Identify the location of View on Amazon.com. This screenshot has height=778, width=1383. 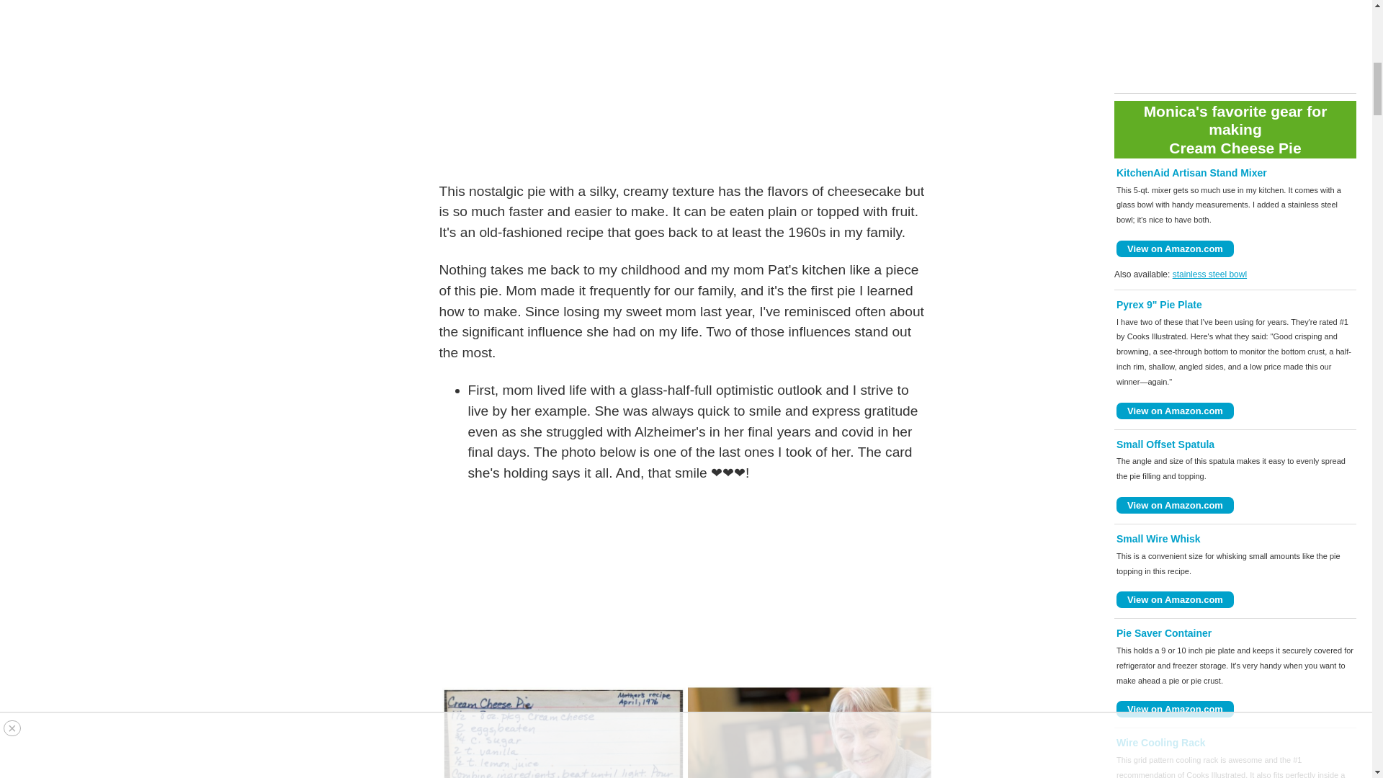
(1174, 249).